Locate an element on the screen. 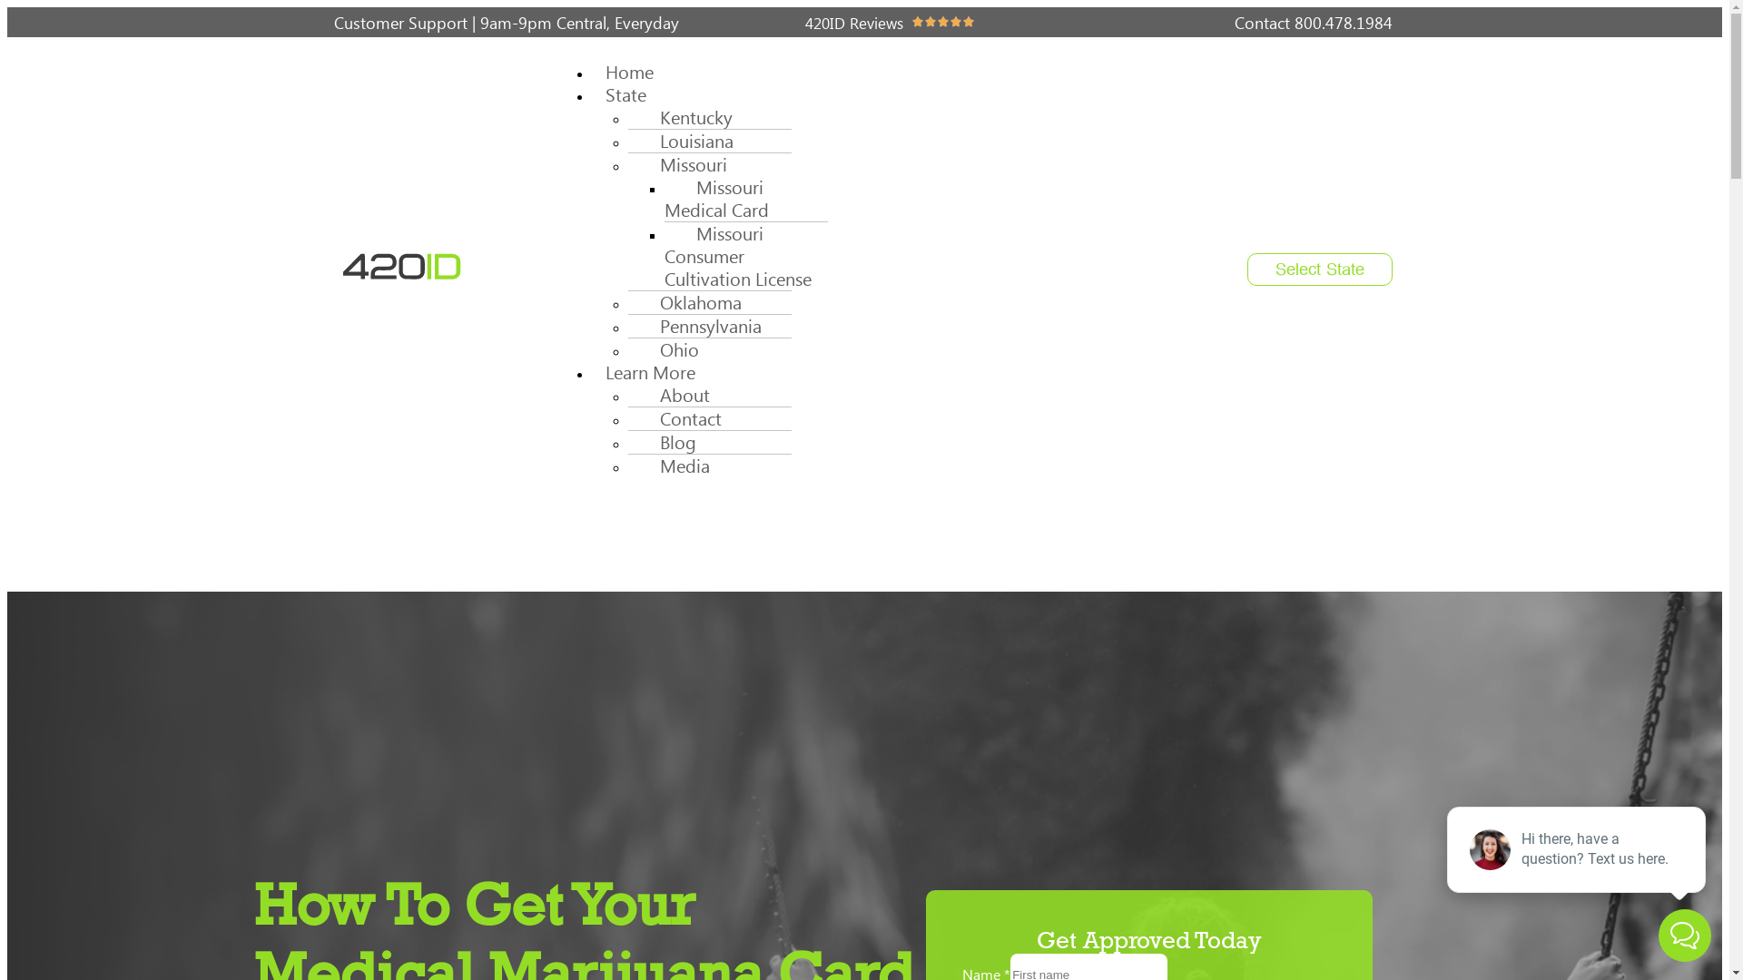  Louisiana is located at coordinates (688, 142).